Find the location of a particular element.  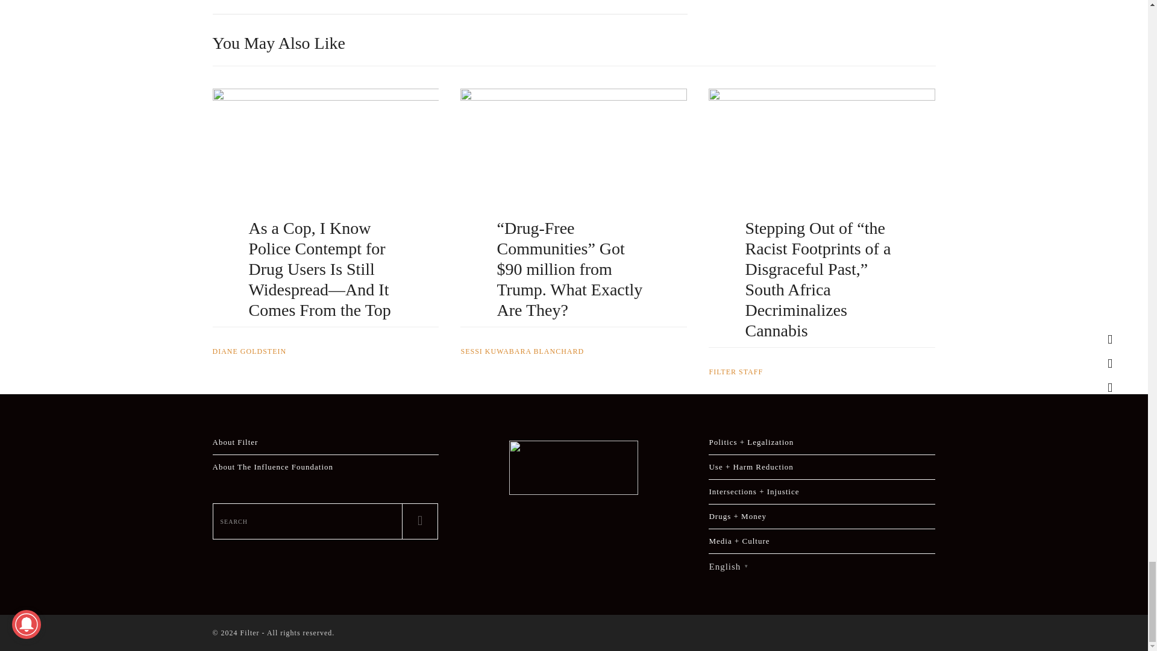

search is located at coordinates (307, 521).